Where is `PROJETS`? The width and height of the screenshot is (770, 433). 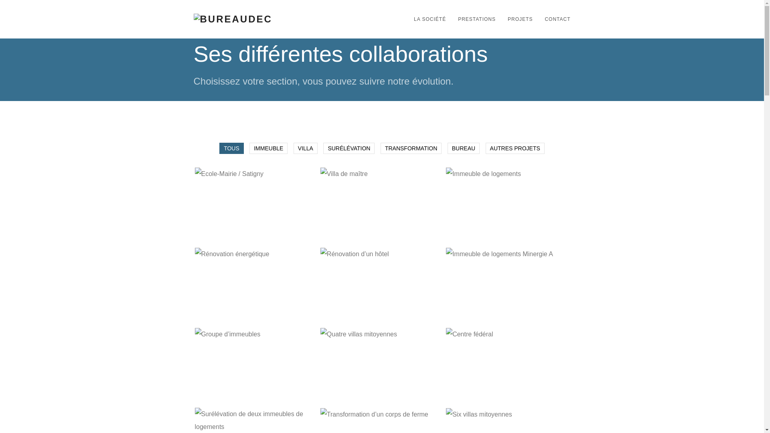
PROJETS is located at coordinates (517, 19).